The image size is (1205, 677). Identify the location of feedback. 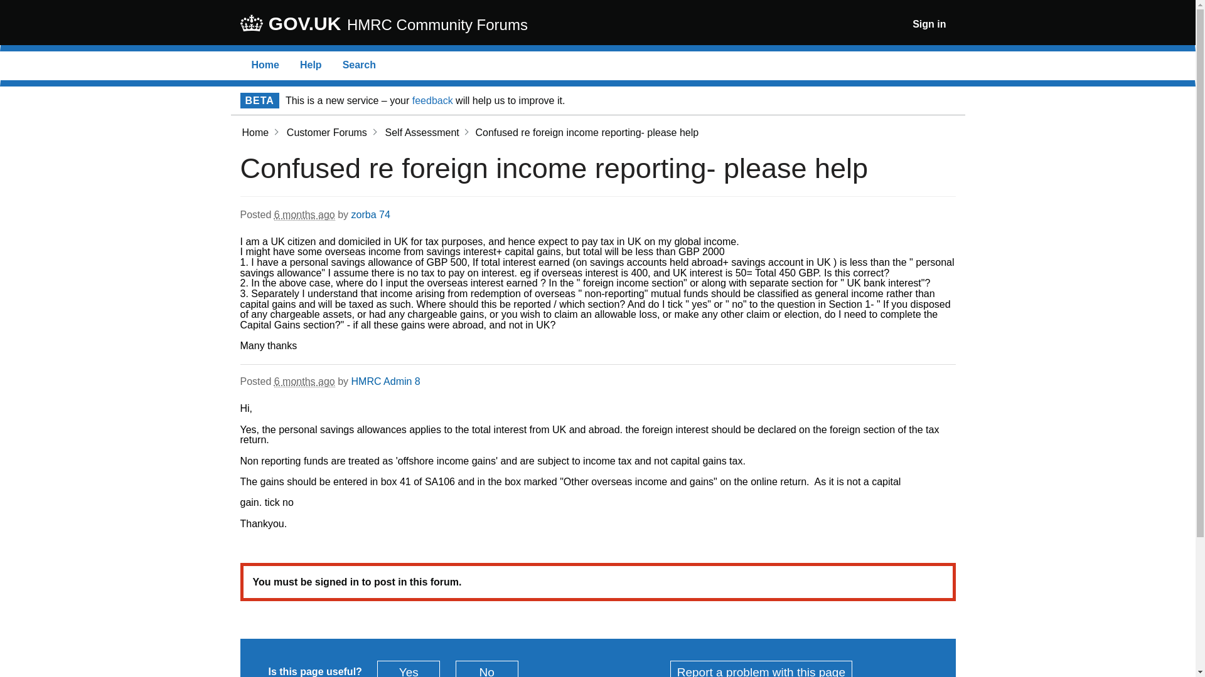
(432, 100).